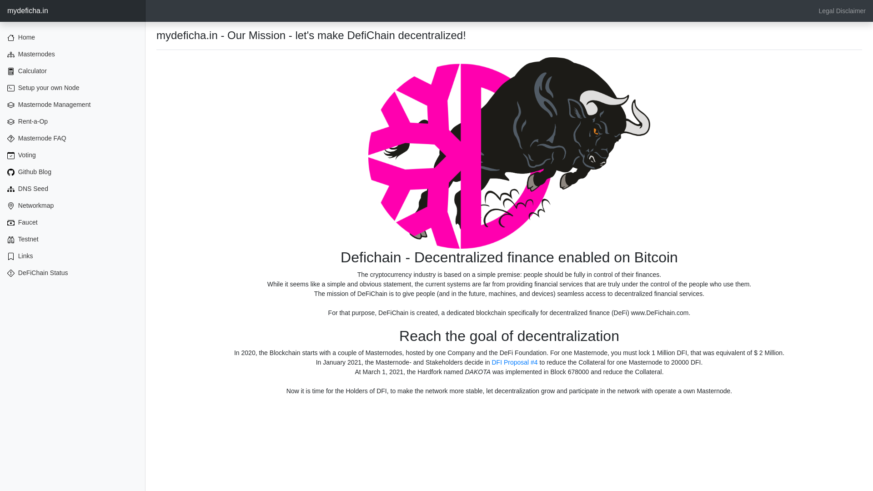 Image resolution: width=873 pixels, height=491 pixels. Describe the element at coordinates (73, 239) in the screenshot. I see ` Testnet` at that location.